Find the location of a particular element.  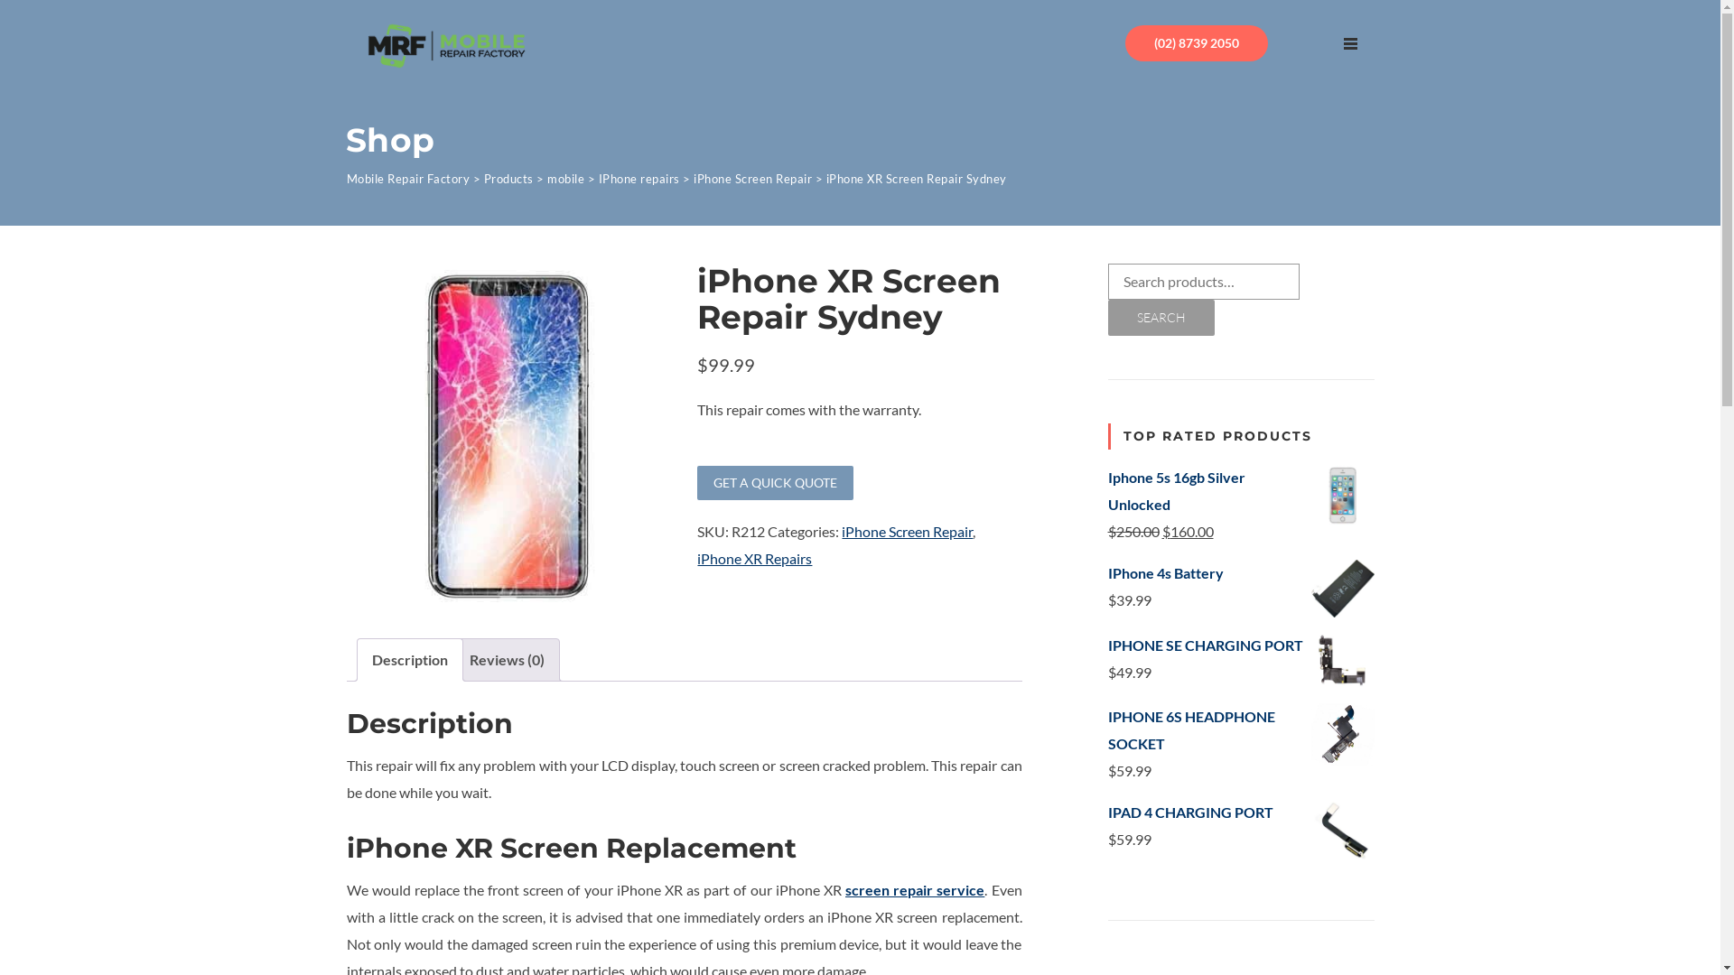

SEARCH is located at coordinates (1161, 318).